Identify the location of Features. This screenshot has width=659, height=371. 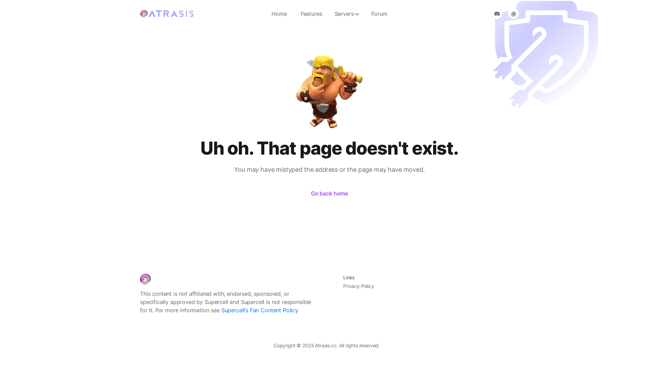
(312, 14).